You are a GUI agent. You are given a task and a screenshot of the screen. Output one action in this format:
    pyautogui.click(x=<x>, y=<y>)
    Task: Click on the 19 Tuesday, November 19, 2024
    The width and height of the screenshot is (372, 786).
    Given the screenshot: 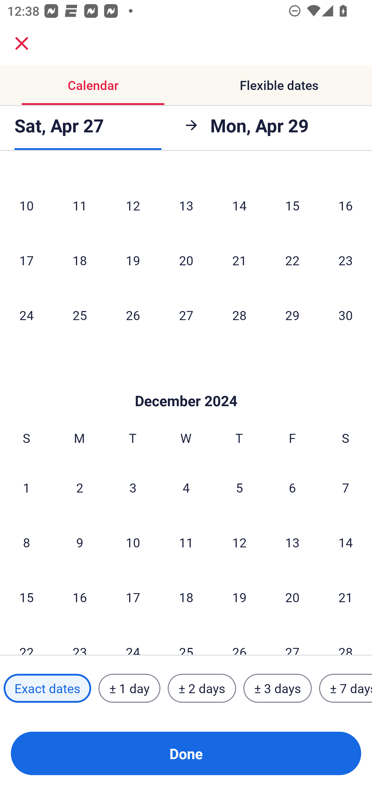 What is the action you would take?
    pyautogui.click(x=133, y=260)
    